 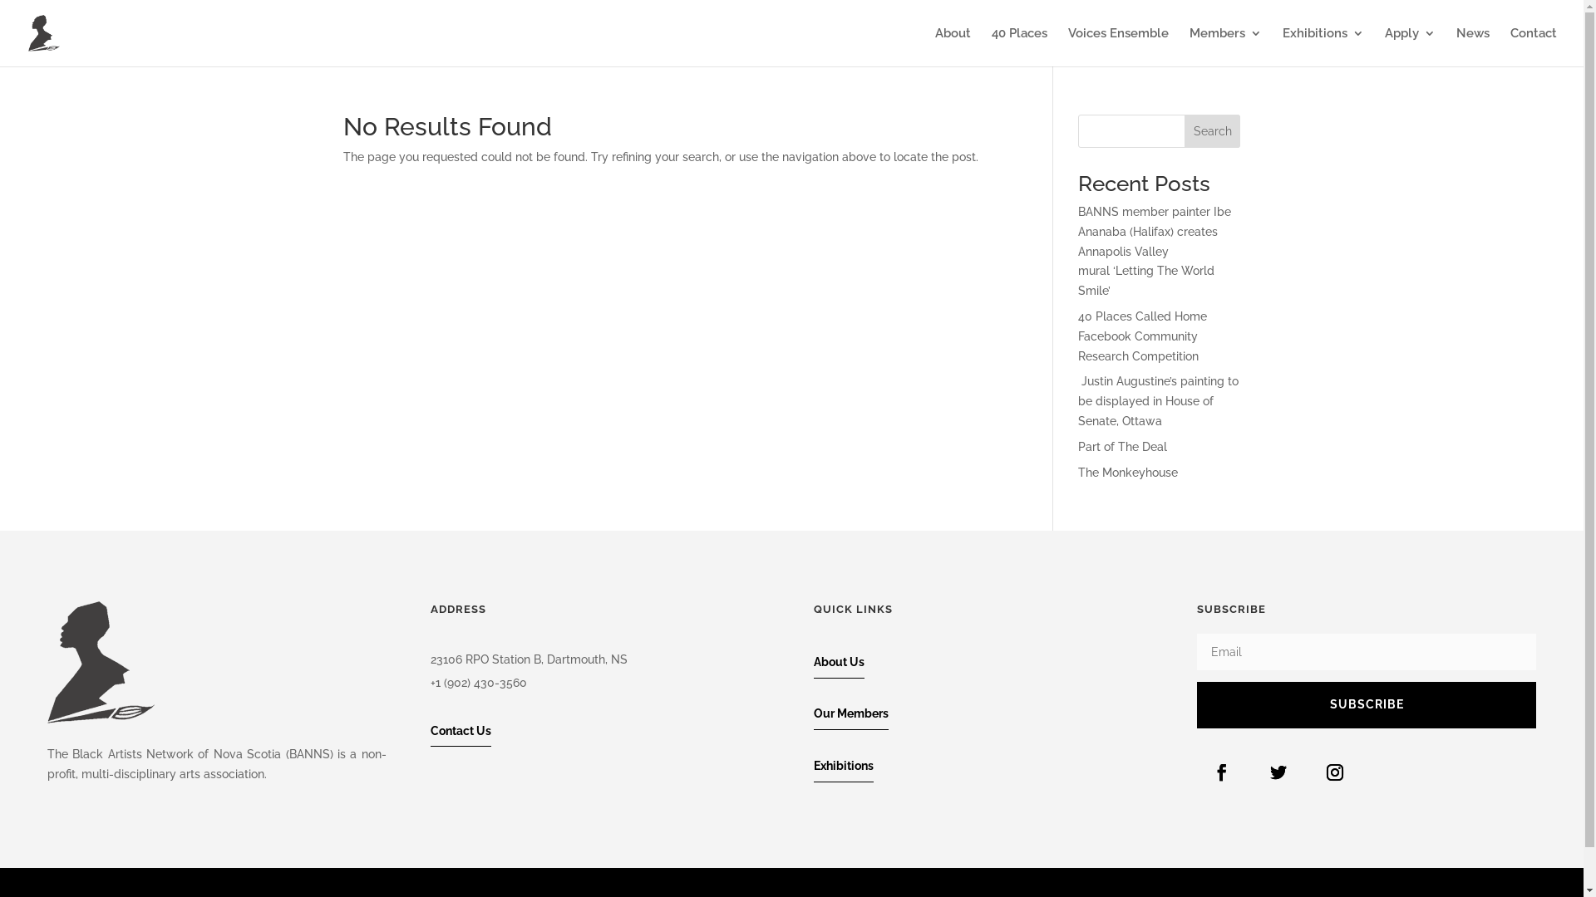 What do you see at coordinates (101, 663) in the screenshot?
I see `banns_logo` at bounding box center [101, 663].